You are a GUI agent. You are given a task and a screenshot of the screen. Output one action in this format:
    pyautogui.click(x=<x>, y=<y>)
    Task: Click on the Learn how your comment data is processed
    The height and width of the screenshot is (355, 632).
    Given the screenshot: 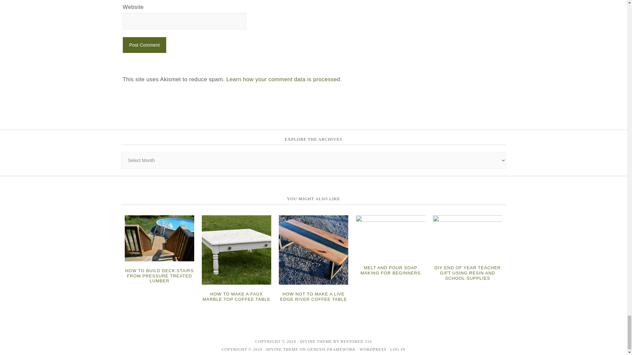 What is the action you would take?
    pyautogui.click(x=283, y=79)
    